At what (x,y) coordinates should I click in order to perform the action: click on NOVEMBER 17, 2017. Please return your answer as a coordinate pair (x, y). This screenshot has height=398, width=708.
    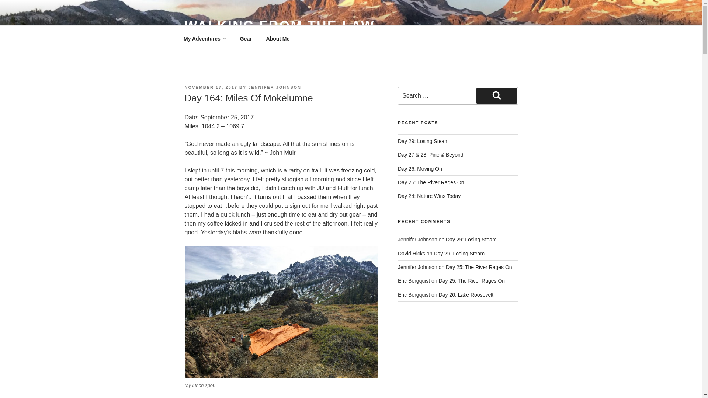
    Looking at the image, I should click on (211, 87).